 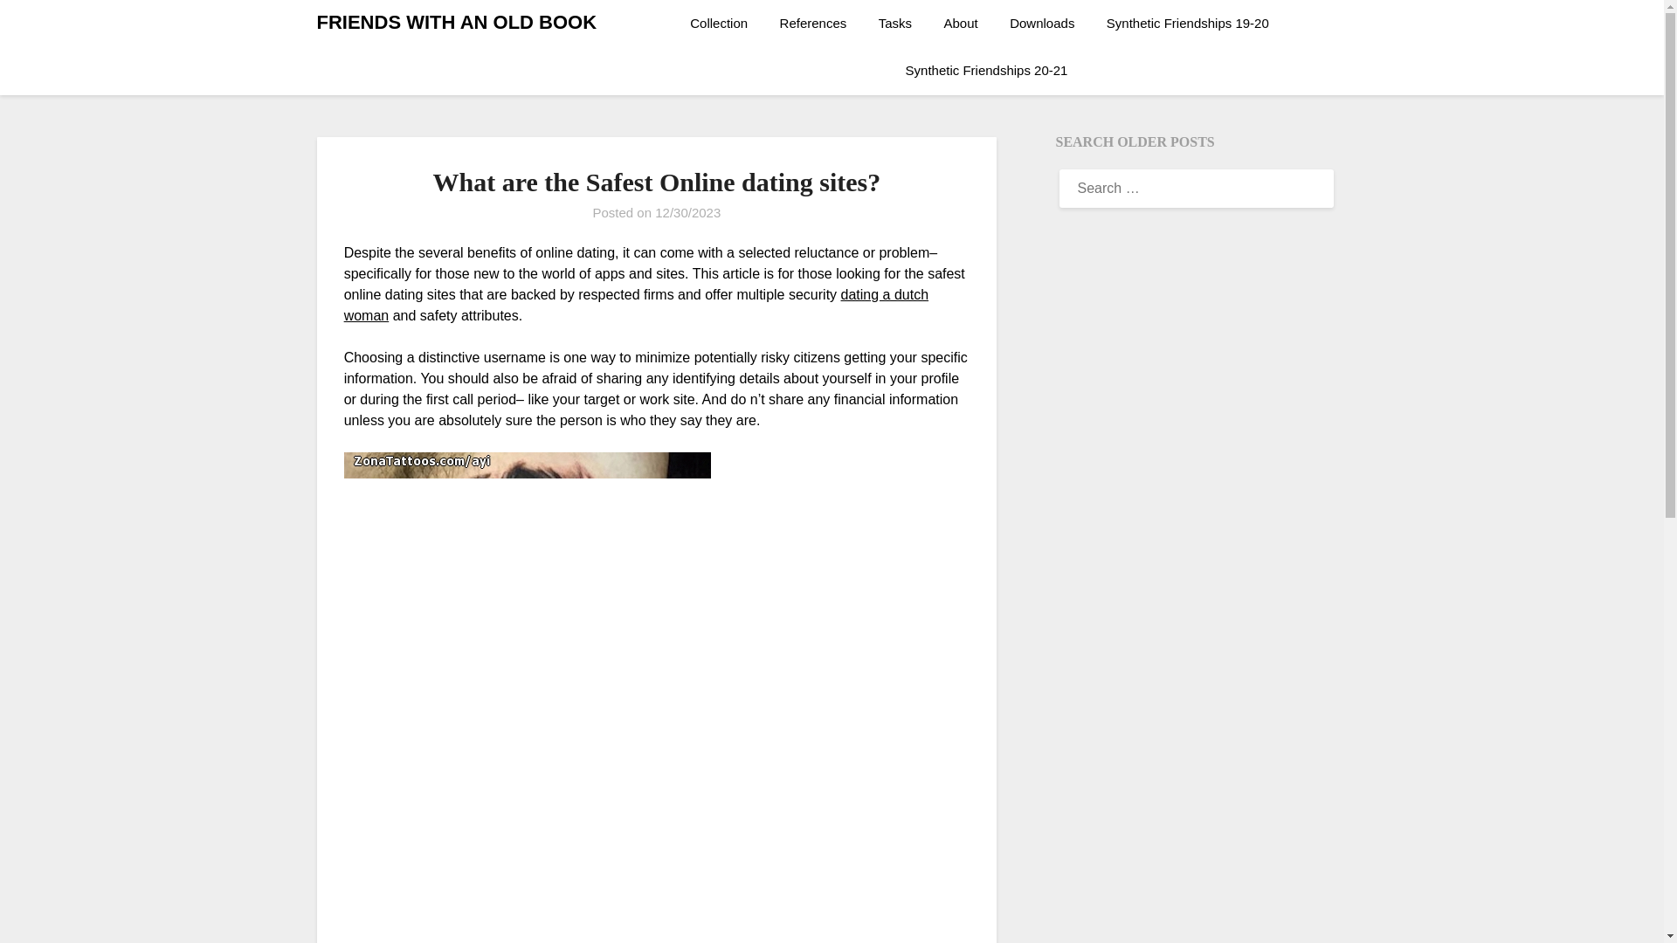 What do you see at coordinates (814, 24) in the screenshot?
I see `References` at bounding box center [814, 24].